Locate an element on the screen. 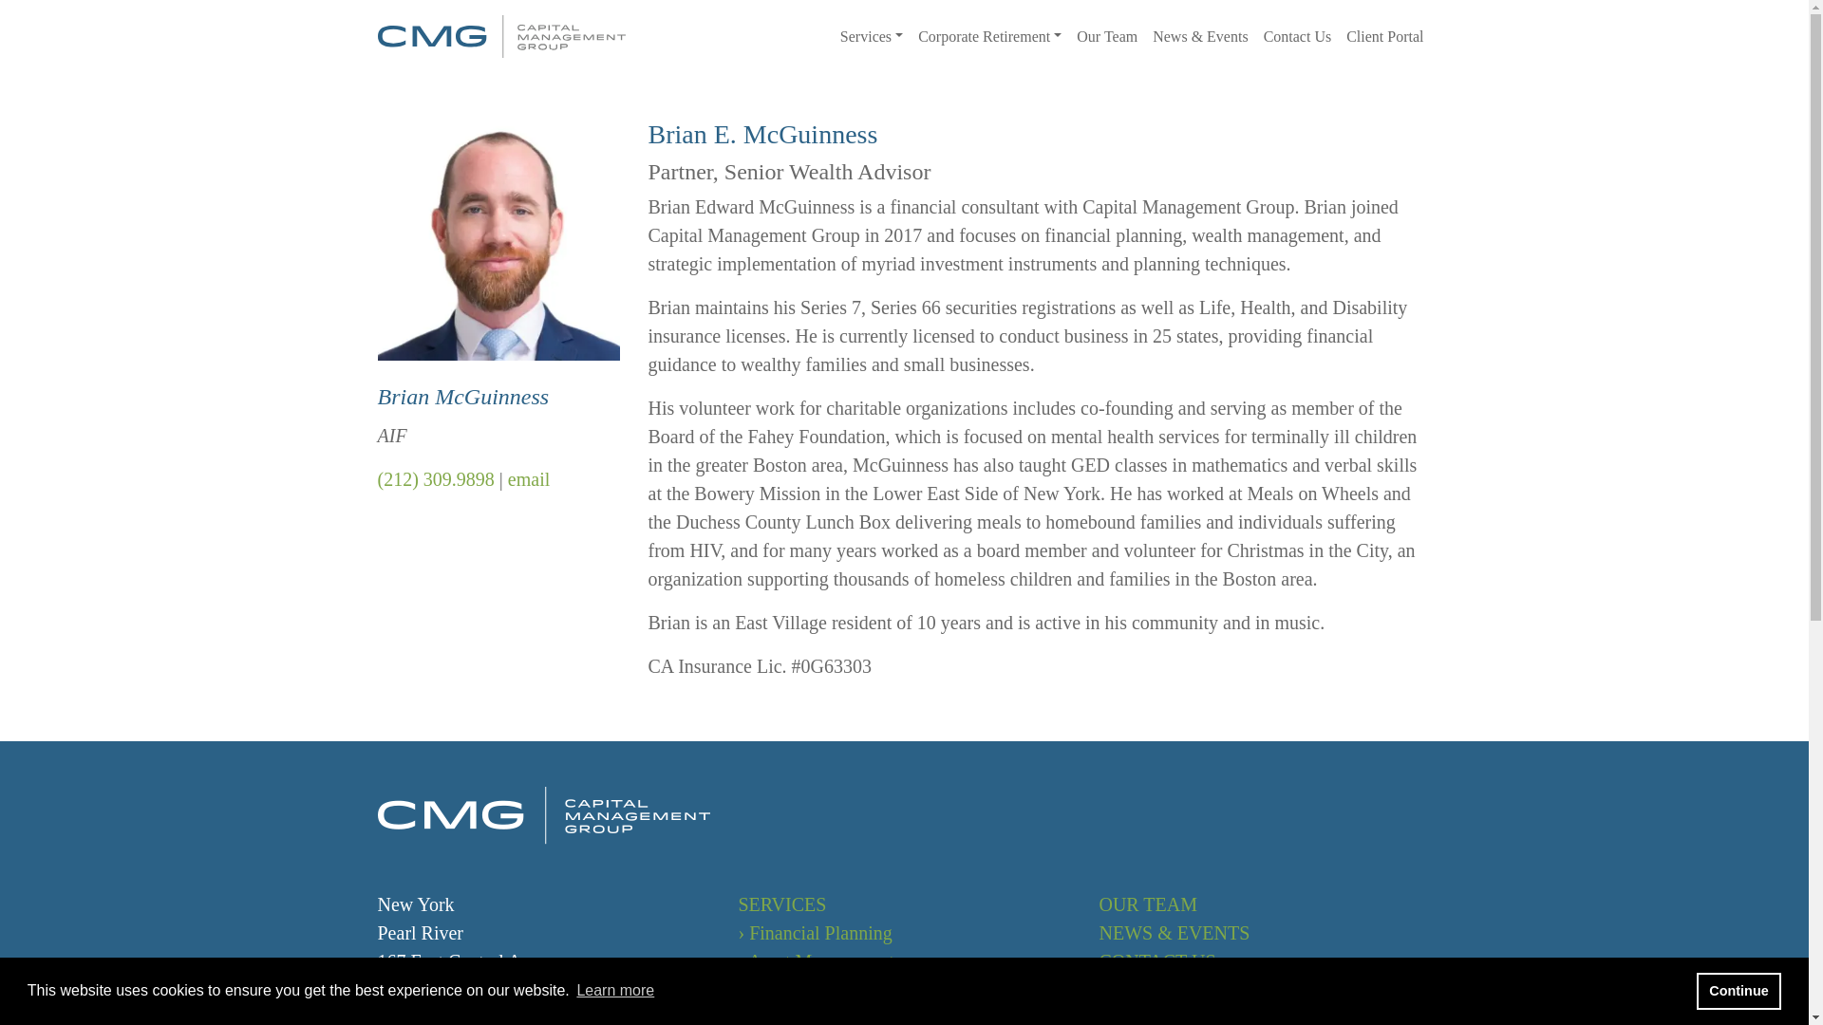 This screenshot has width=1823, height=1025. Our Team is located at coordinates (1106, 36).